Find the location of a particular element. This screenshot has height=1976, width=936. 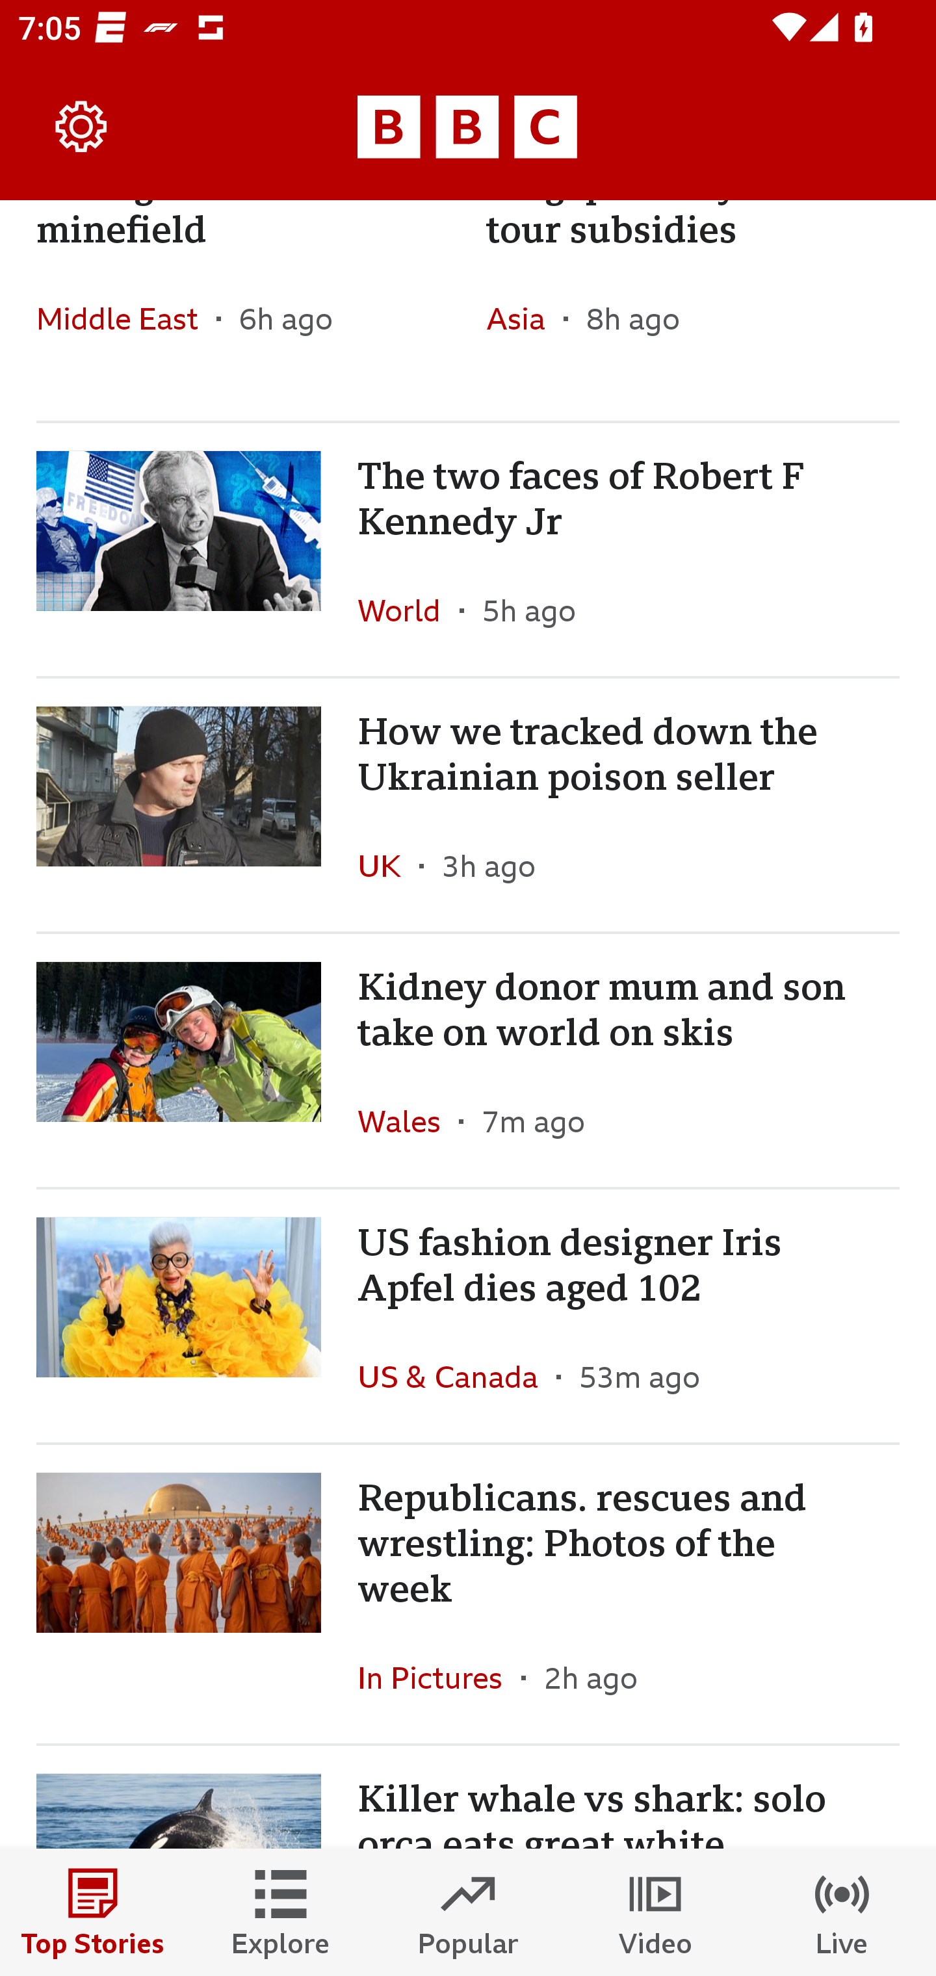

Explore is located at coordinates (281, 1912).